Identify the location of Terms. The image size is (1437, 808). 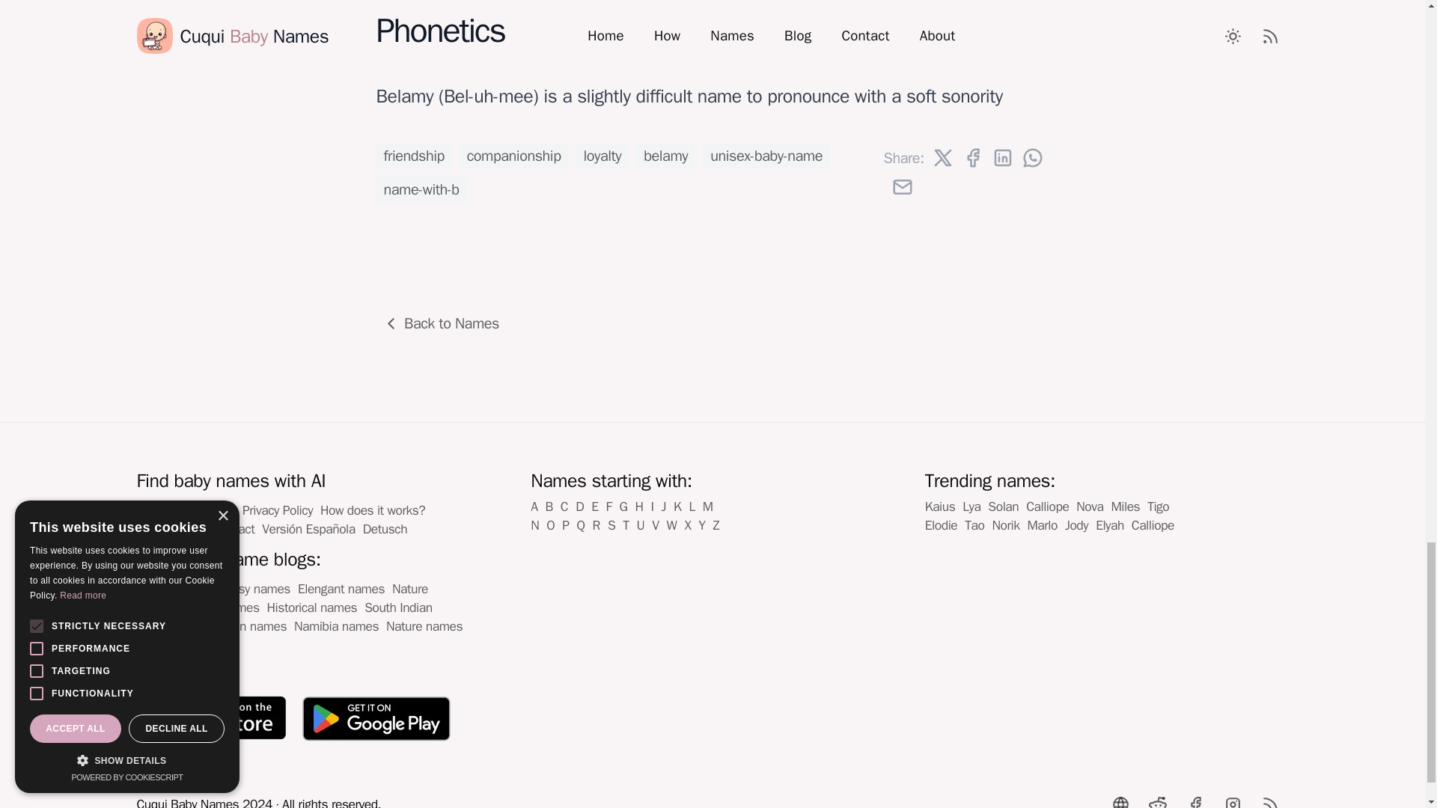
(218, 510).